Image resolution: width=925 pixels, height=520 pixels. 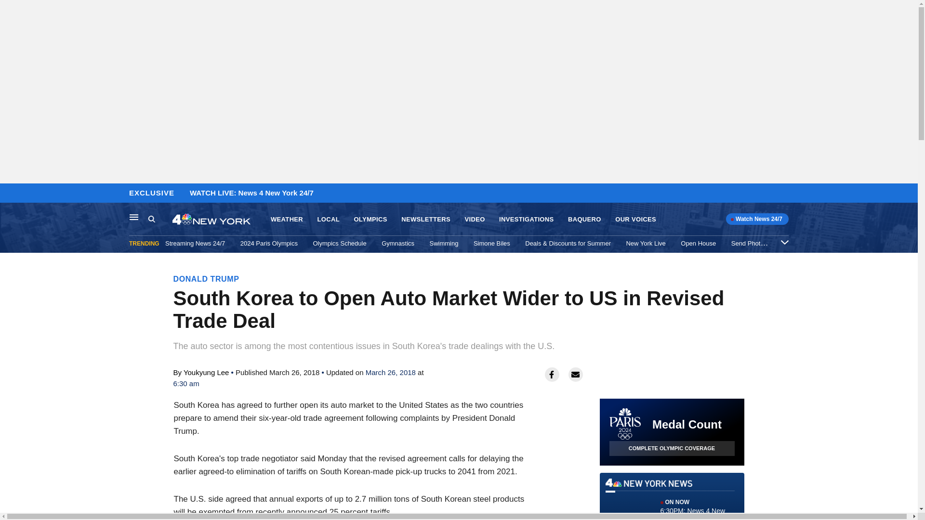 I want to click on Search, so click(x=160, y=219).